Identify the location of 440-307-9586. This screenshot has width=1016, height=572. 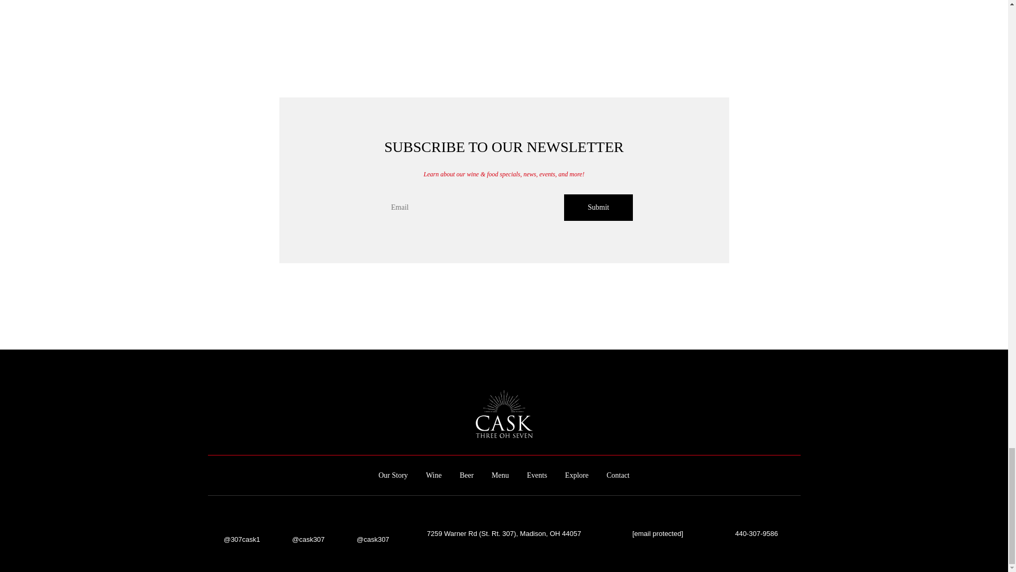
(751, 534).